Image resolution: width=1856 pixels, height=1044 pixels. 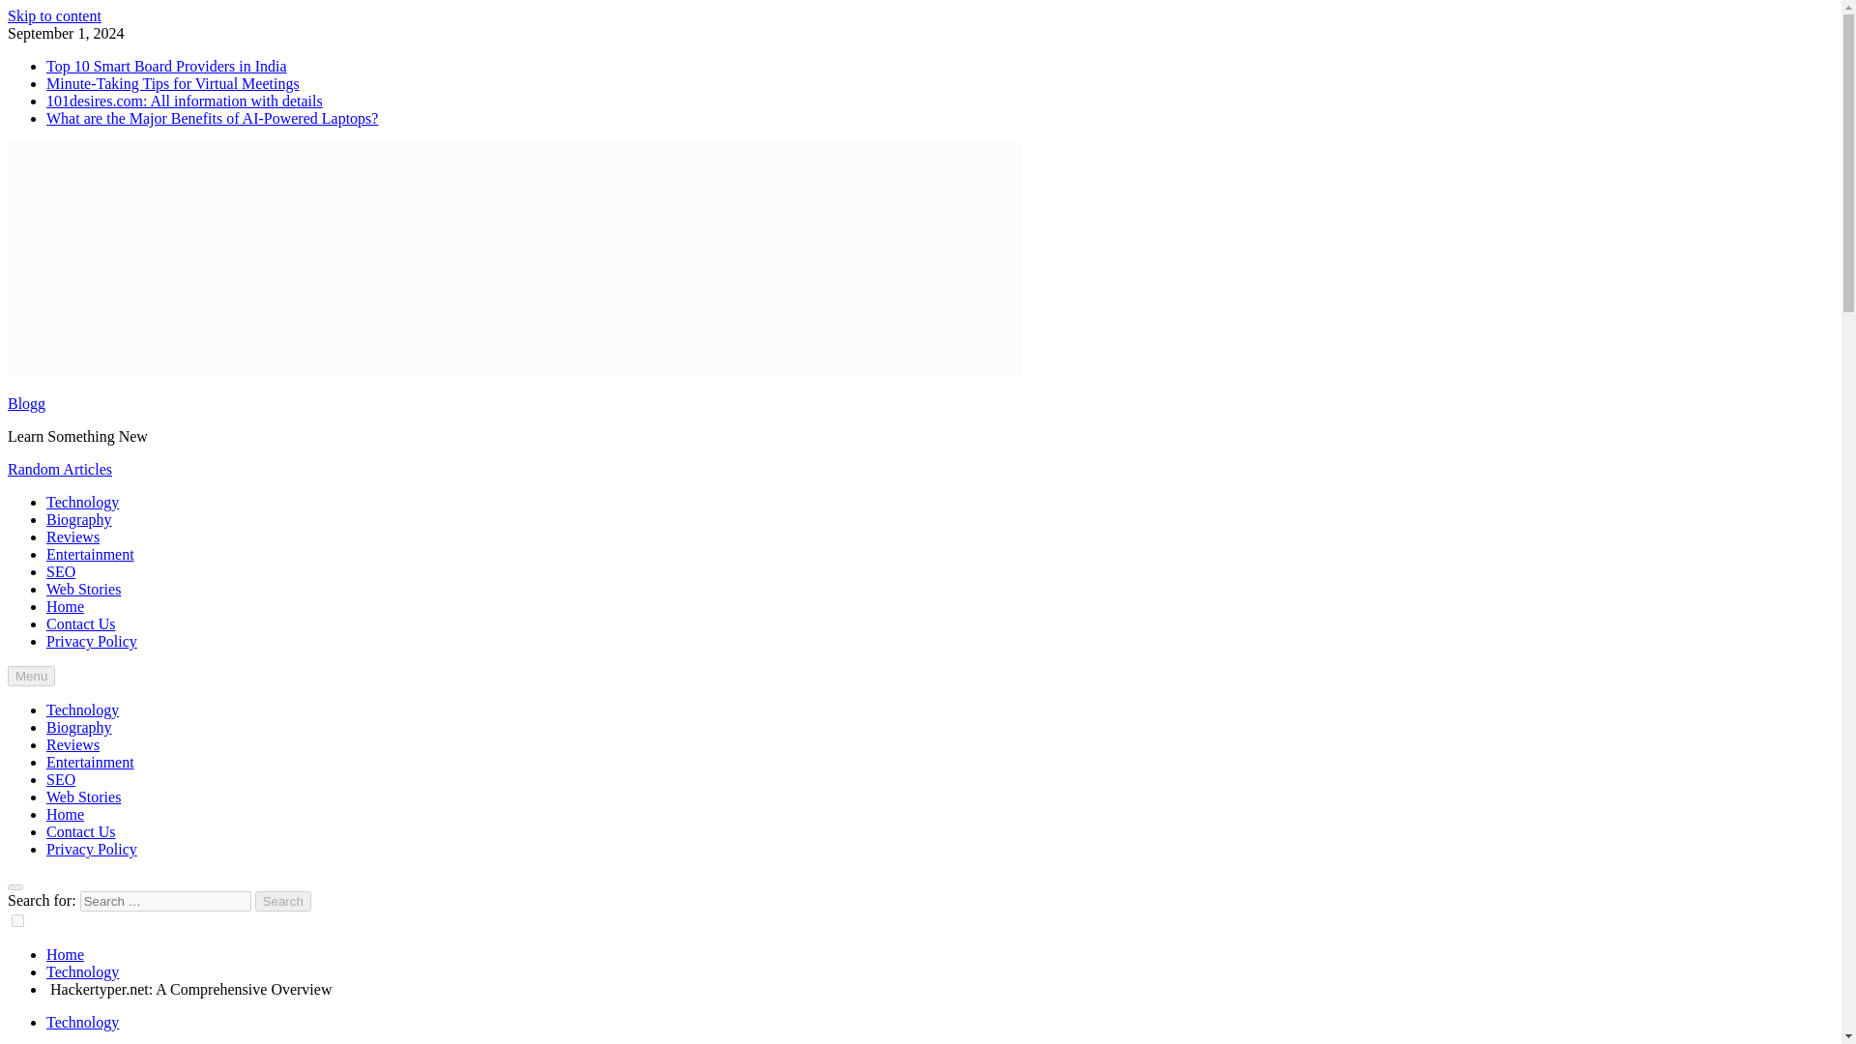 I want to click on Reviews, so click(x=73, y=744).